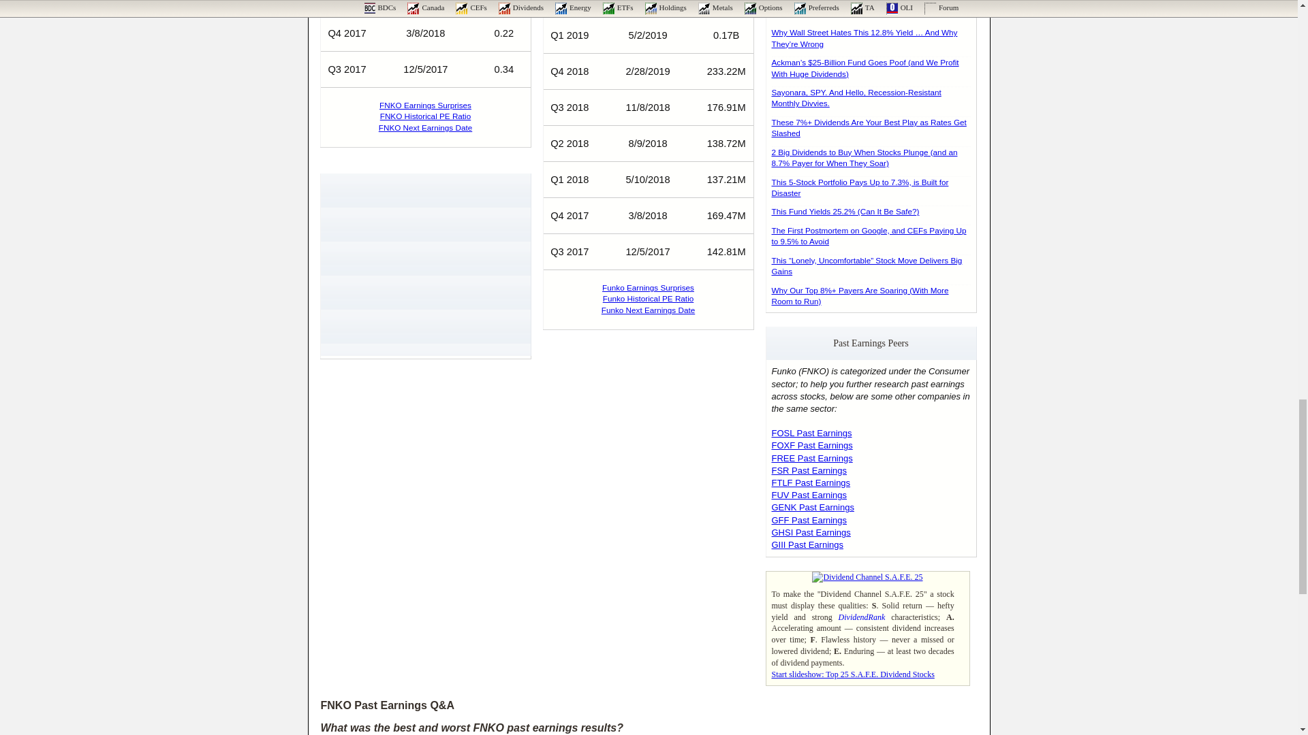  I want to click on Funko Next Earnings Date, so click(648, 310).